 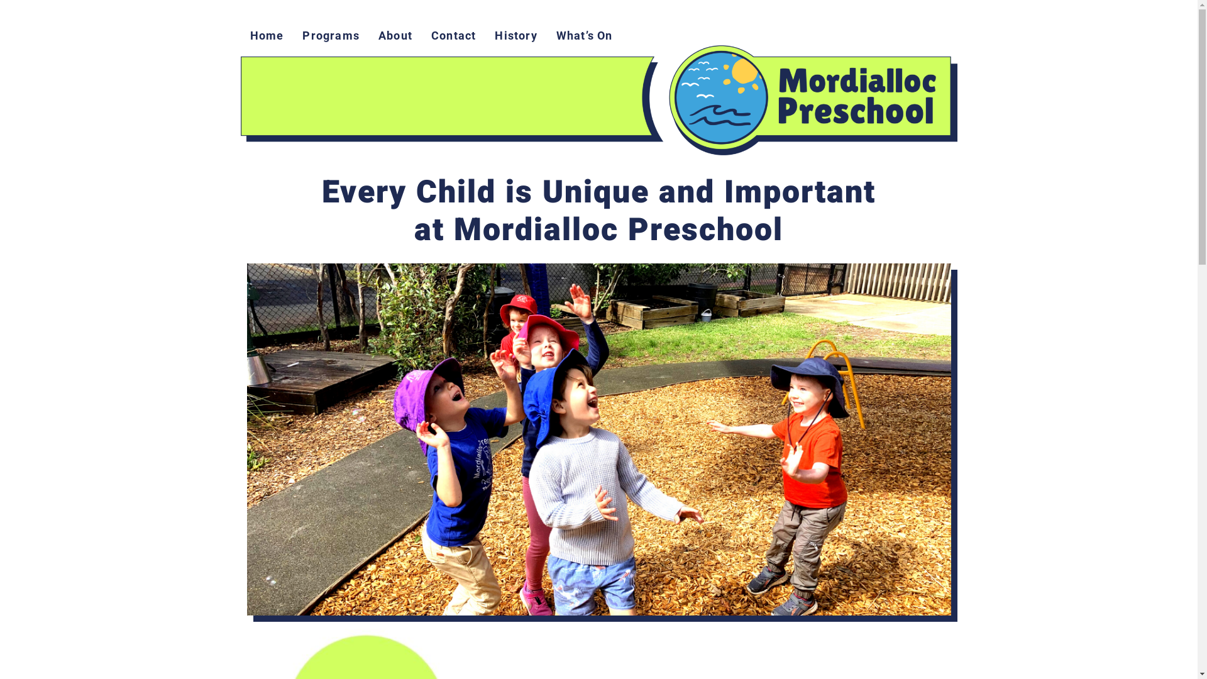 I want to click on About, so click(x=395, y=36).